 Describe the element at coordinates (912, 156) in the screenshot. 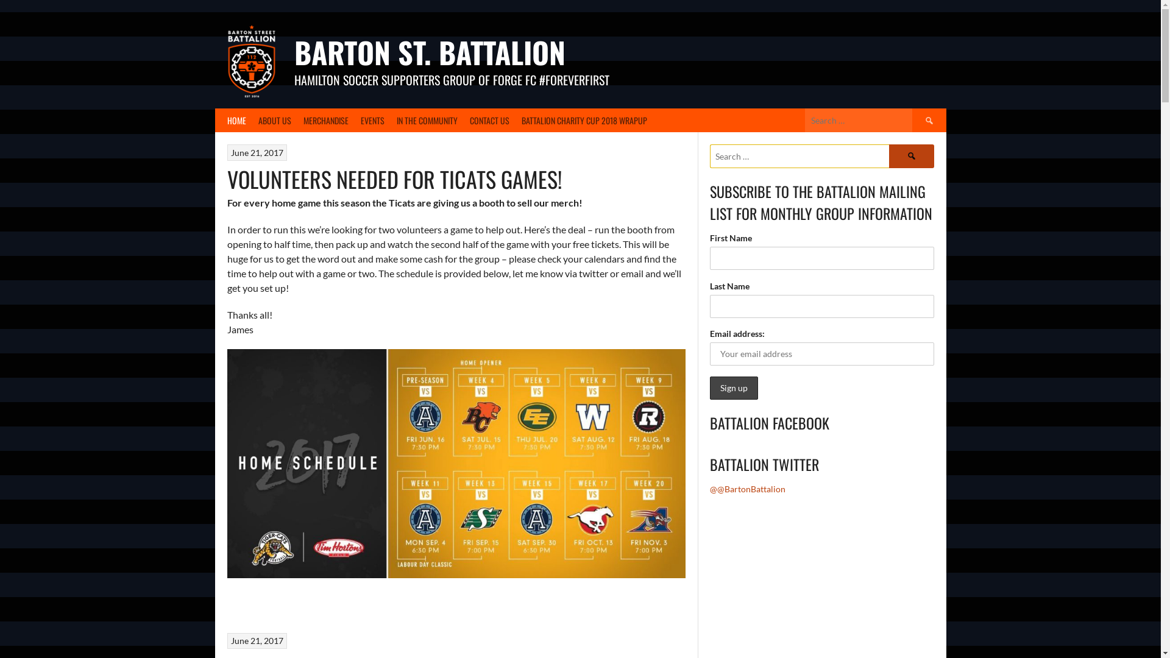

I see `Search` at that location.